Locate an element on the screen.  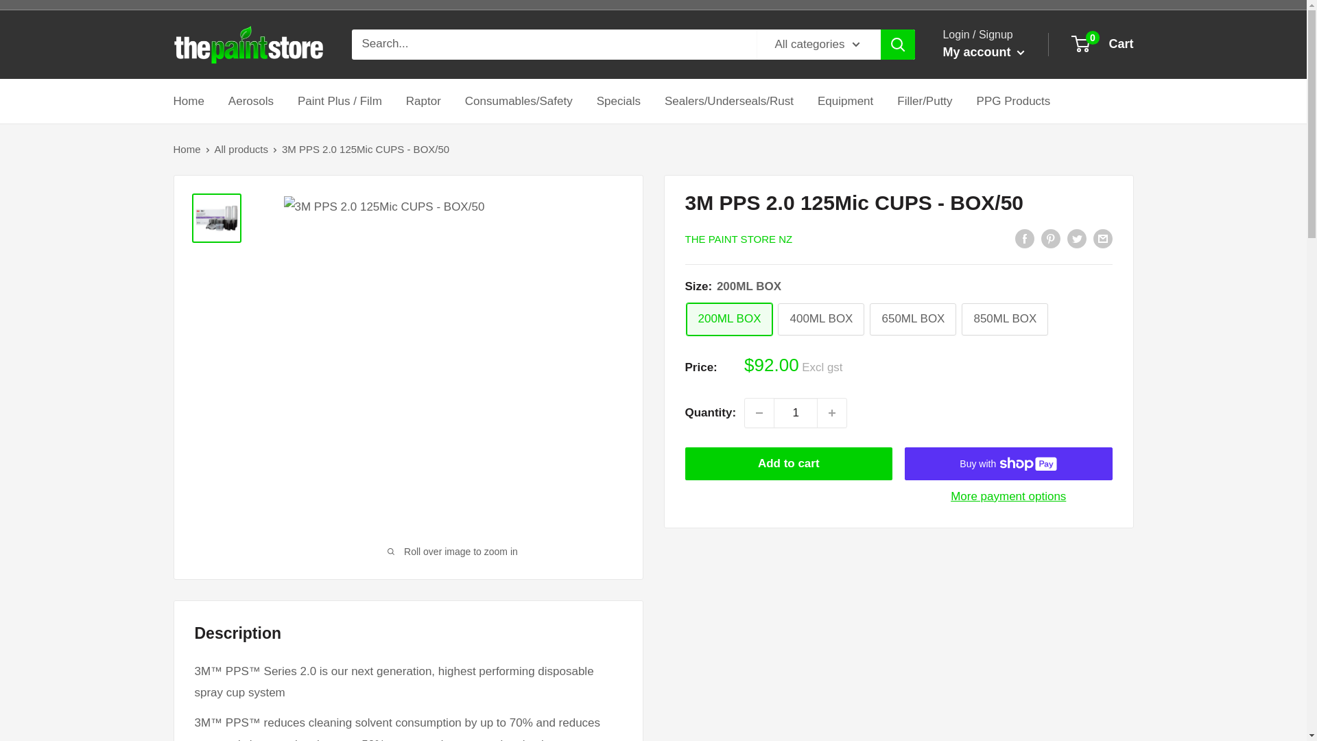
Decrease quantity by 1 is located at coordinates (759, 413).